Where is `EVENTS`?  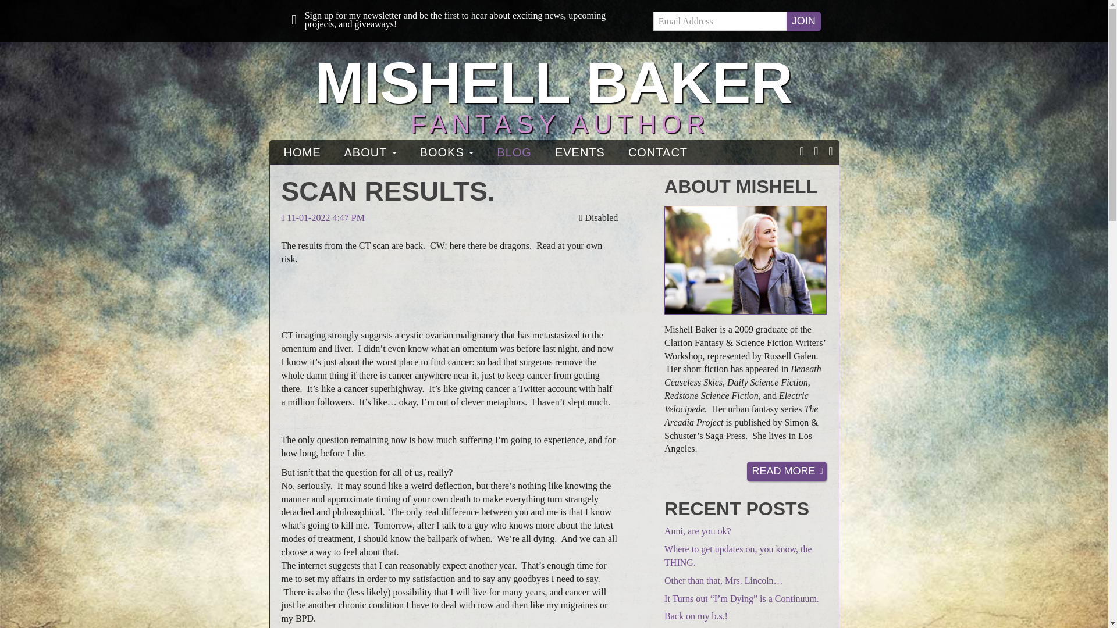
EVENTS is located at coordinates (579, 152).